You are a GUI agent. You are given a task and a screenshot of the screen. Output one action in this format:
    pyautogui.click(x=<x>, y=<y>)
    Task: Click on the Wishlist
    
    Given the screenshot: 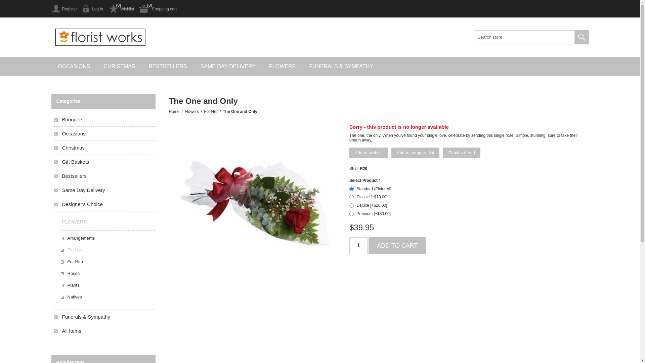 What is the action you would take?
    pyautogui.click(x=121, y=9)
    